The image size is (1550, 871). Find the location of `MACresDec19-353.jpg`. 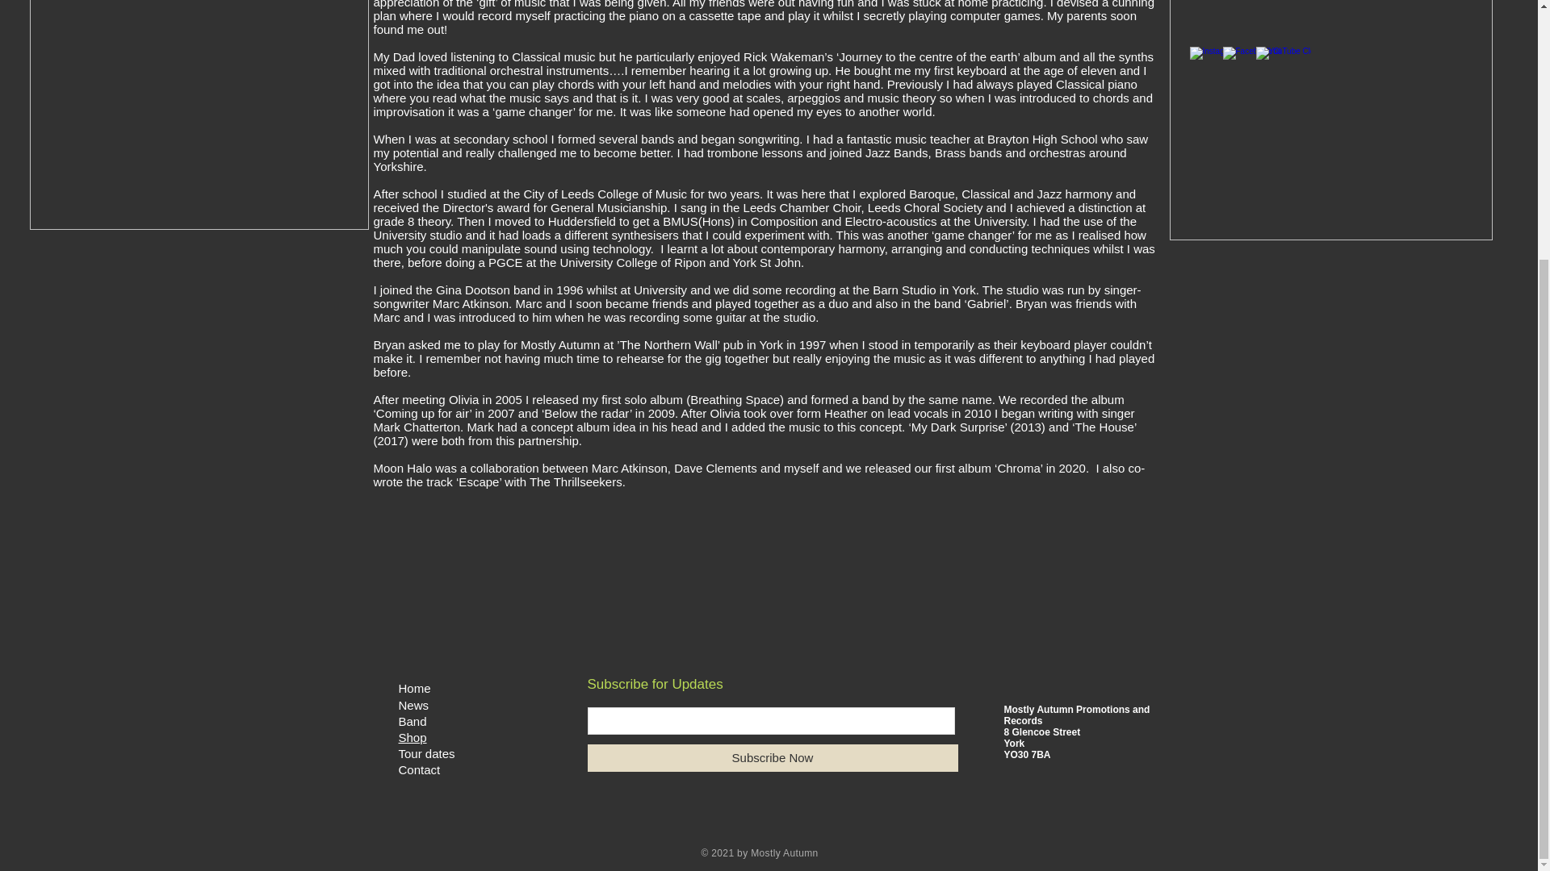

MACresDec19-353.jpg is located at coordinates (199, 115).